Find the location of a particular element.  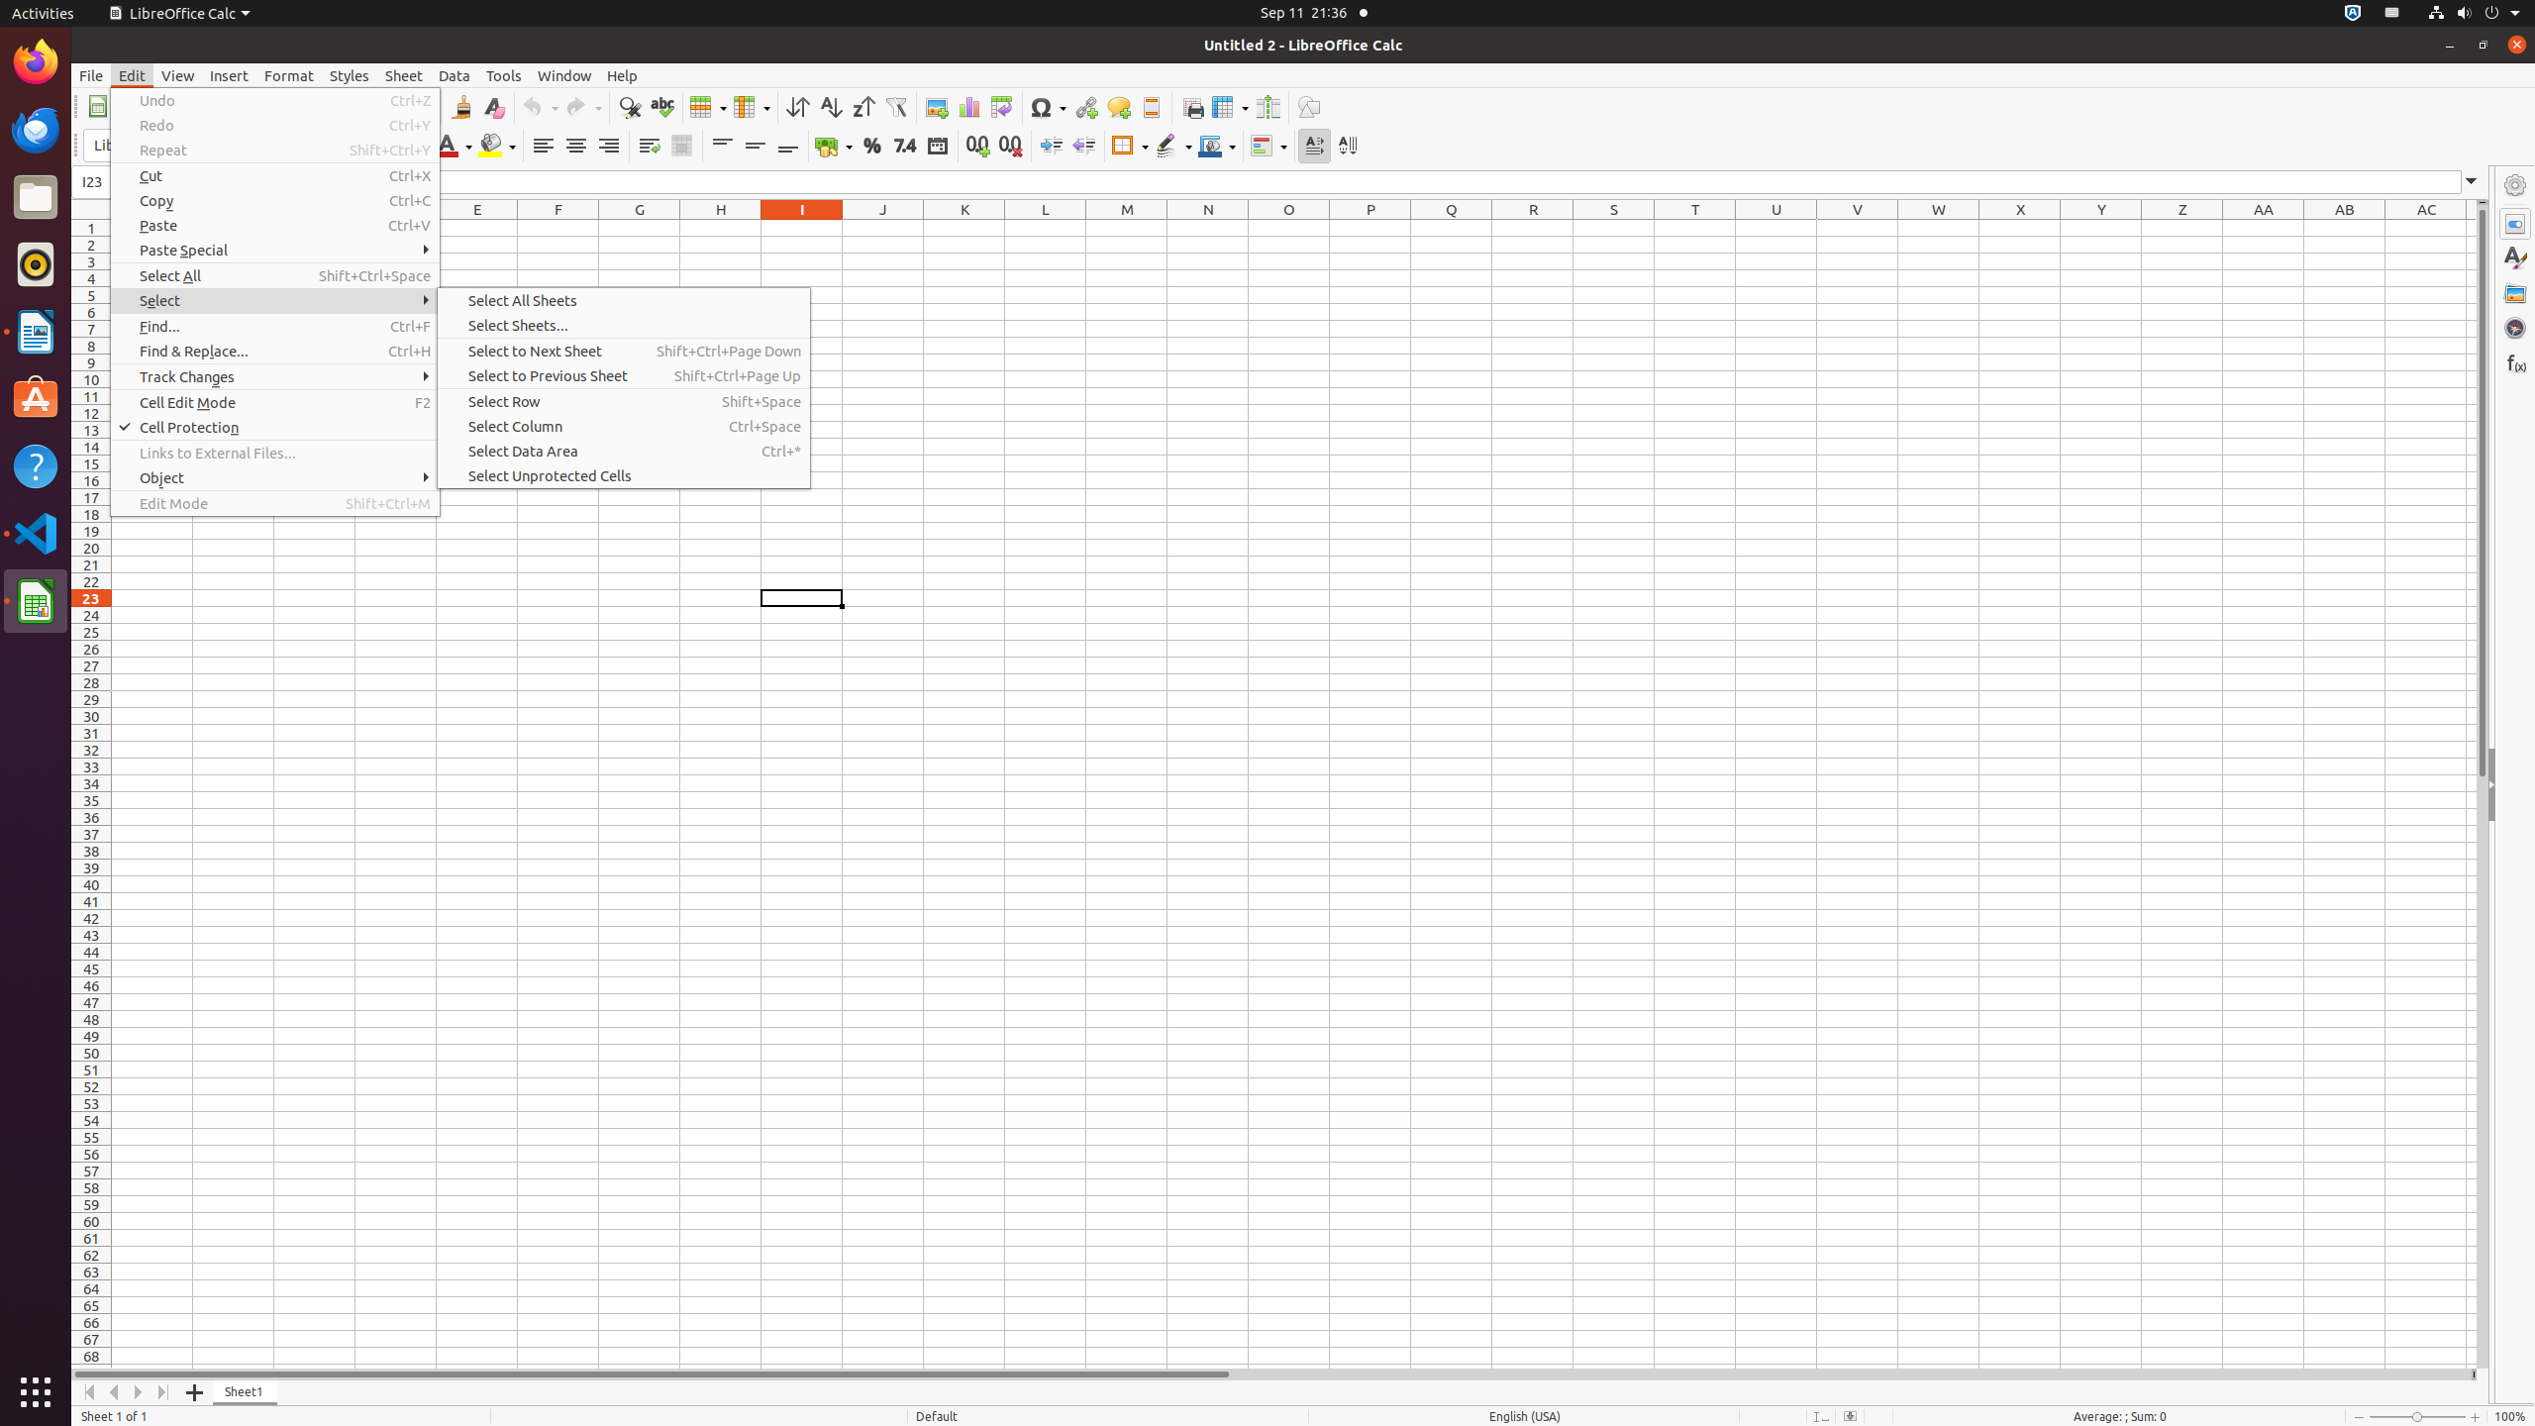

Paste Special is located at coordinates (275, 250).